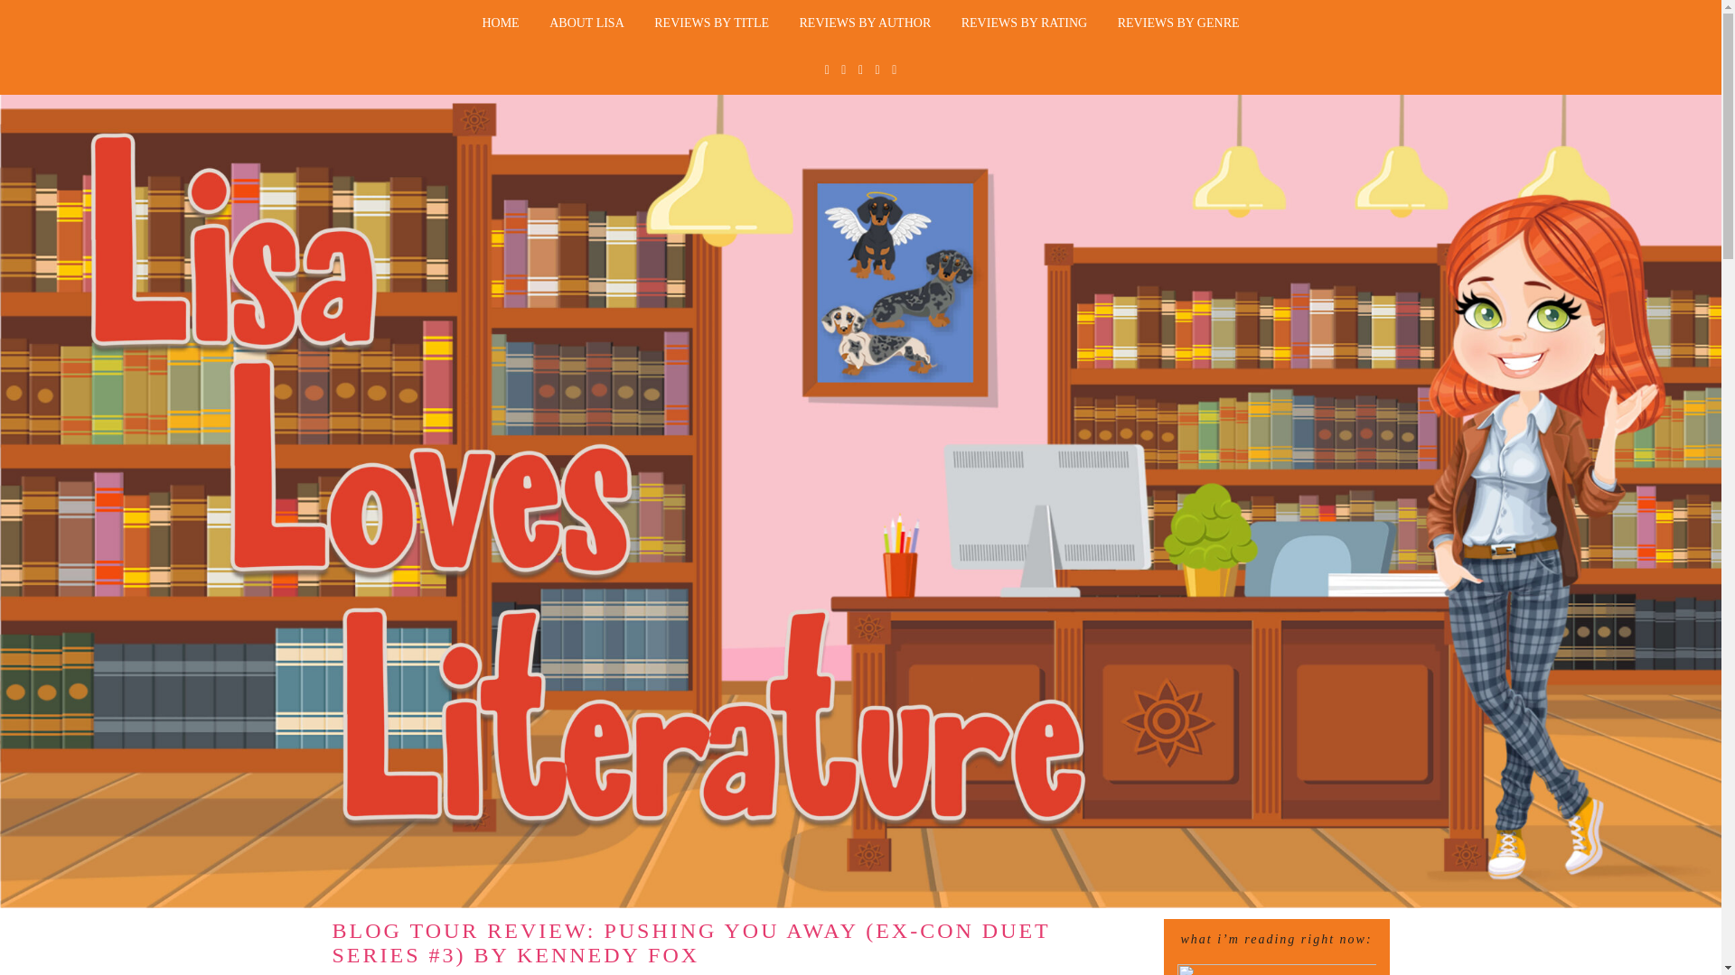 Image resolution: width=1735 pixels, height=975 pixels. I want to click on BLOG TOUR, so click(726, 973).